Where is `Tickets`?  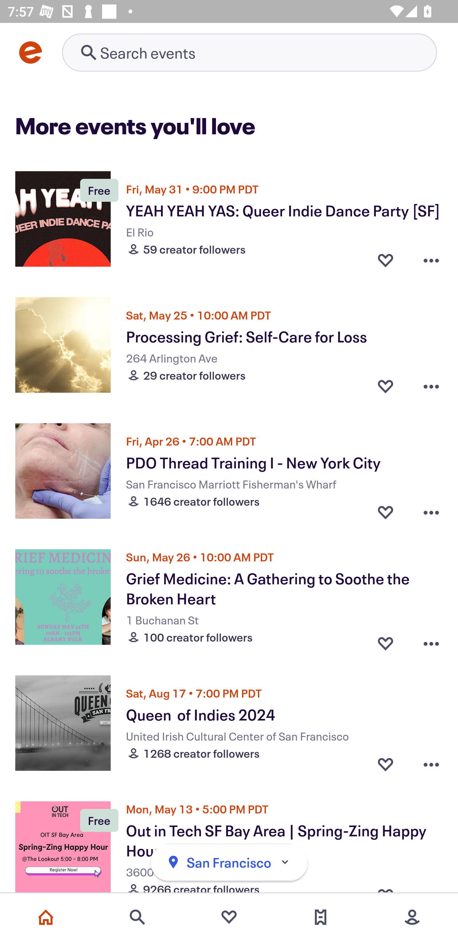
Tickets is located at coordinates (321, 917).